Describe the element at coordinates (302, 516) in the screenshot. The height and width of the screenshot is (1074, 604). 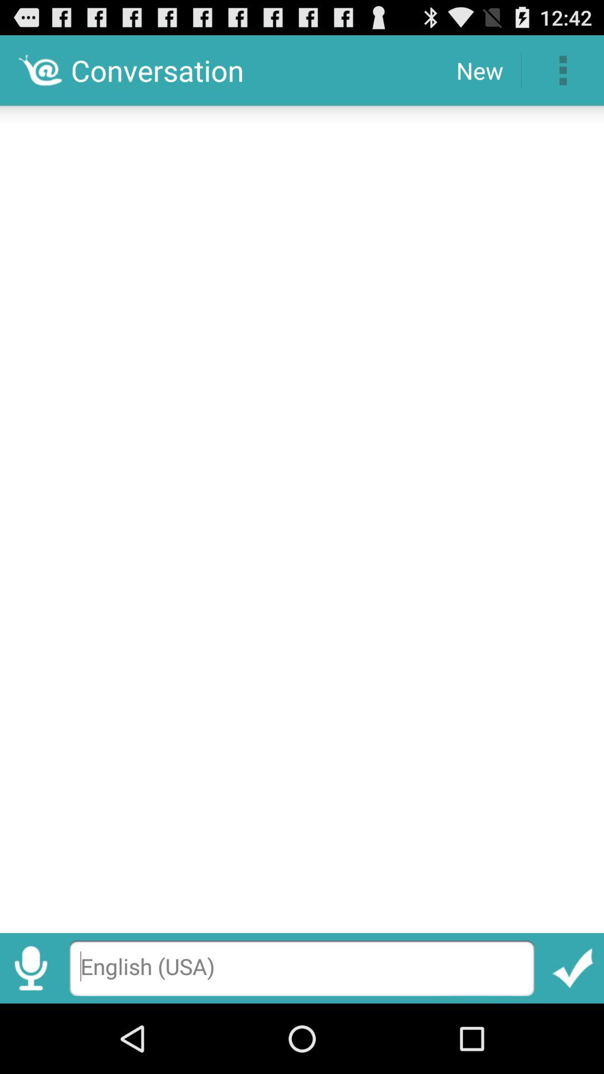
I see `input text` at that location.